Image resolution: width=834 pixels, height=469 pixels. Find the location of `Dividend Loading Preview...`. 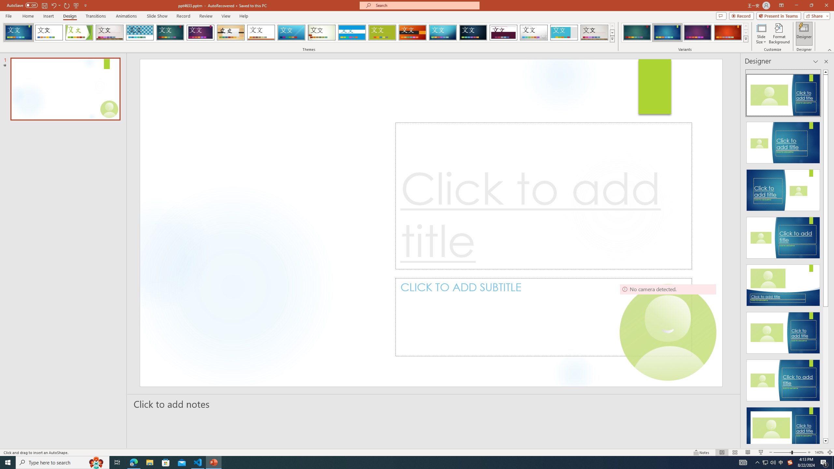

Dividend Loading Preview... is located at coordinates (504, 33).